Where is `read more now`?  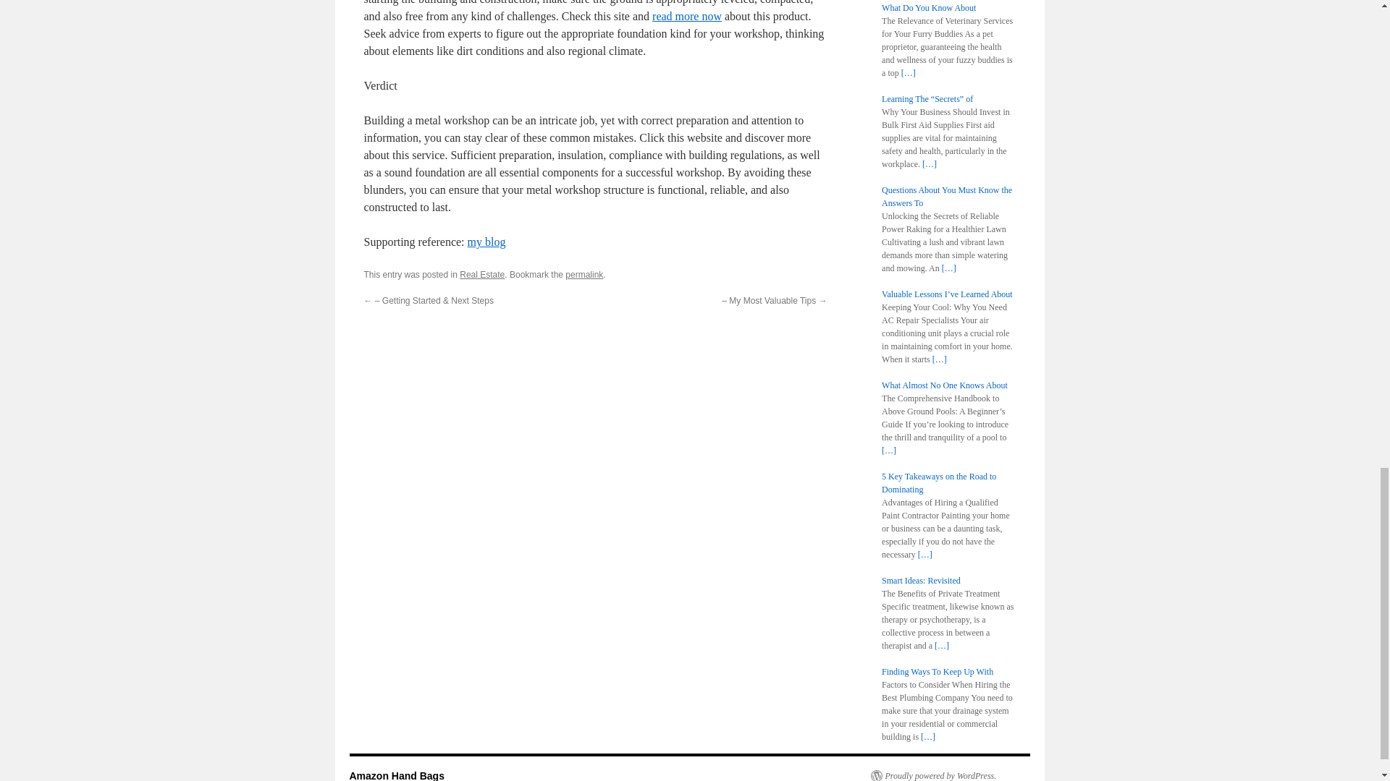 read more now is located at coordinates (686, 16).